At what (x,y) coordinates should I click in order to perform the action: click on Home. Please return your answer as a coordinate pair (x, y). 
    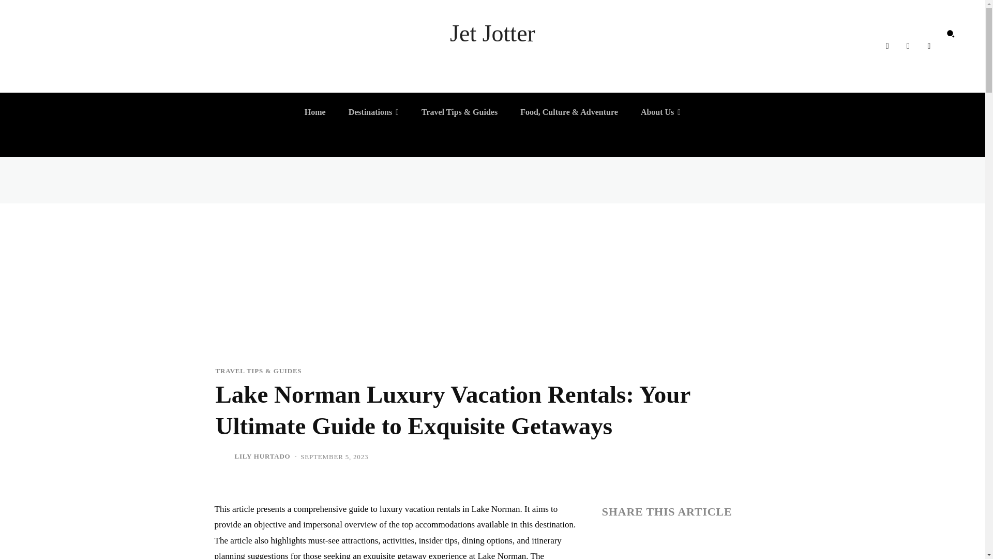
    Looking at the image, I should click on (314, 112).